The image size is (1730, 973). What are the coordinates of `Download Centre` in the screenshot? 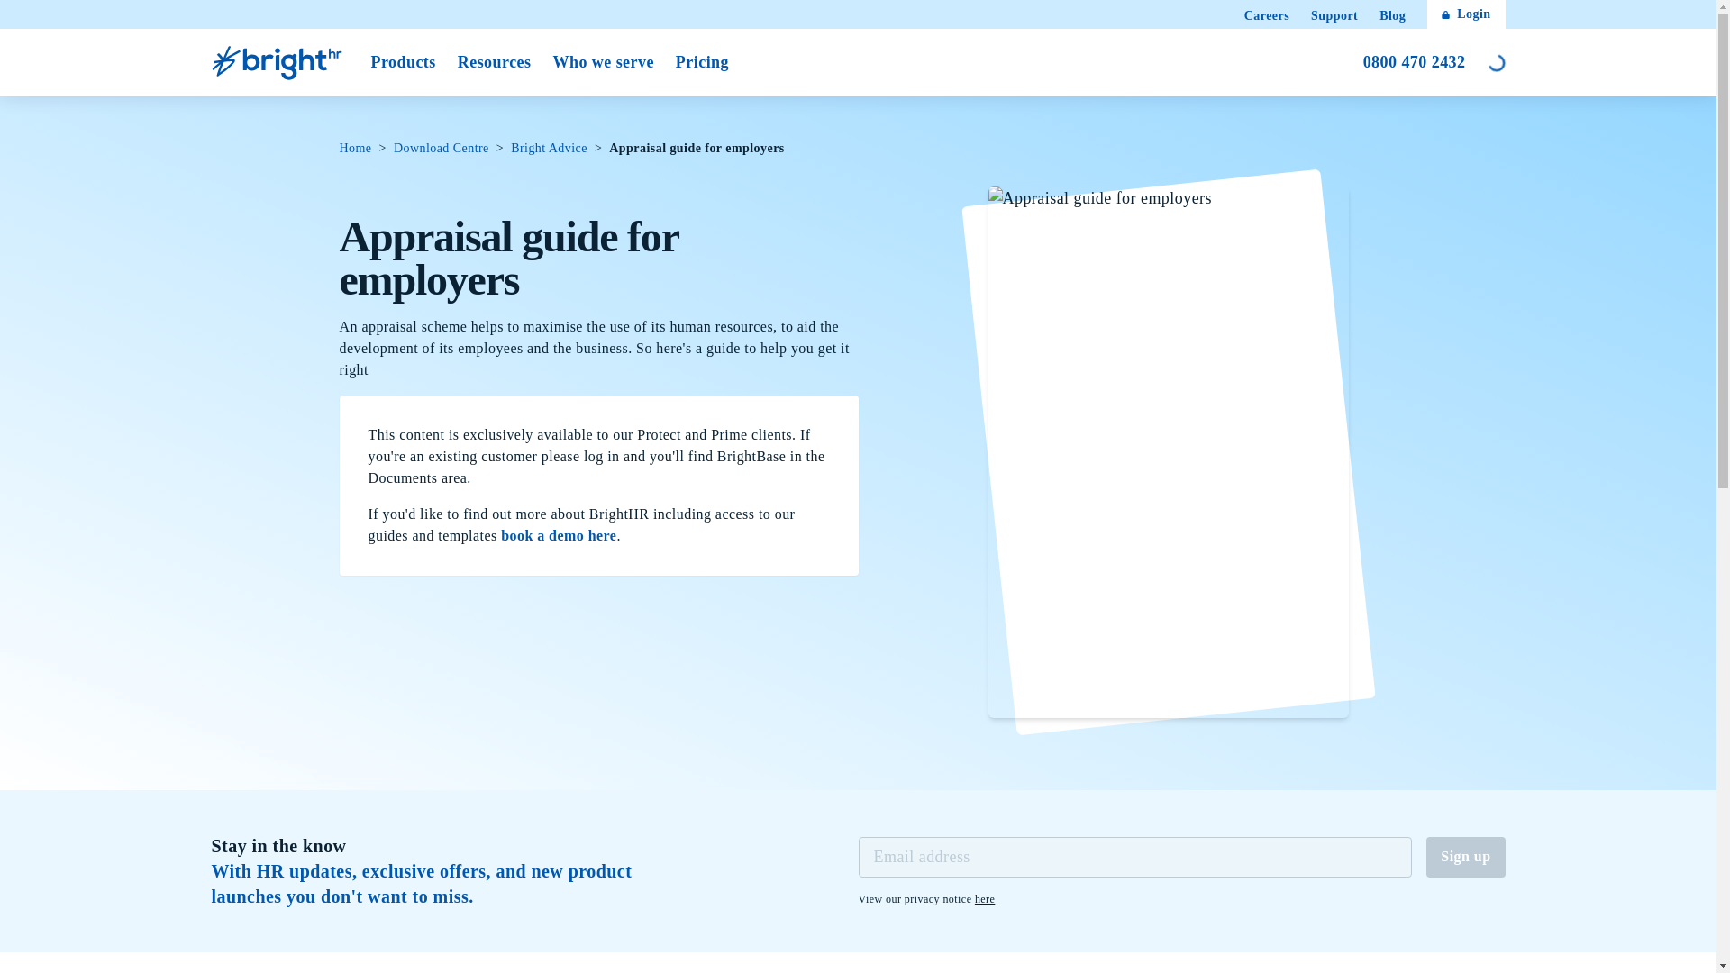 It's located at (1465, 856).